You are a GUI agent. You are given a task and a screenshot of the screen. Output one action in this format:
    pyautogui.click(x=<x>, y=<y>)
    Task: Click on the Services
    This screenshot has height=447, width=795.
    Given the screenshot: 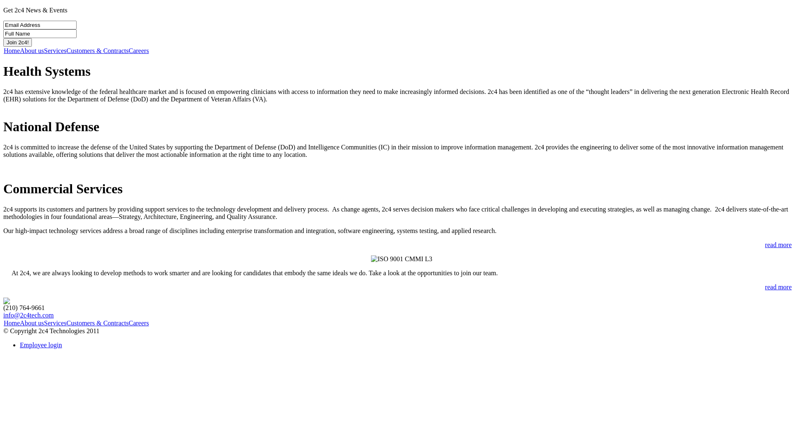 What is the action you would take?
    pyautogui.click(x=55, y=50)
    